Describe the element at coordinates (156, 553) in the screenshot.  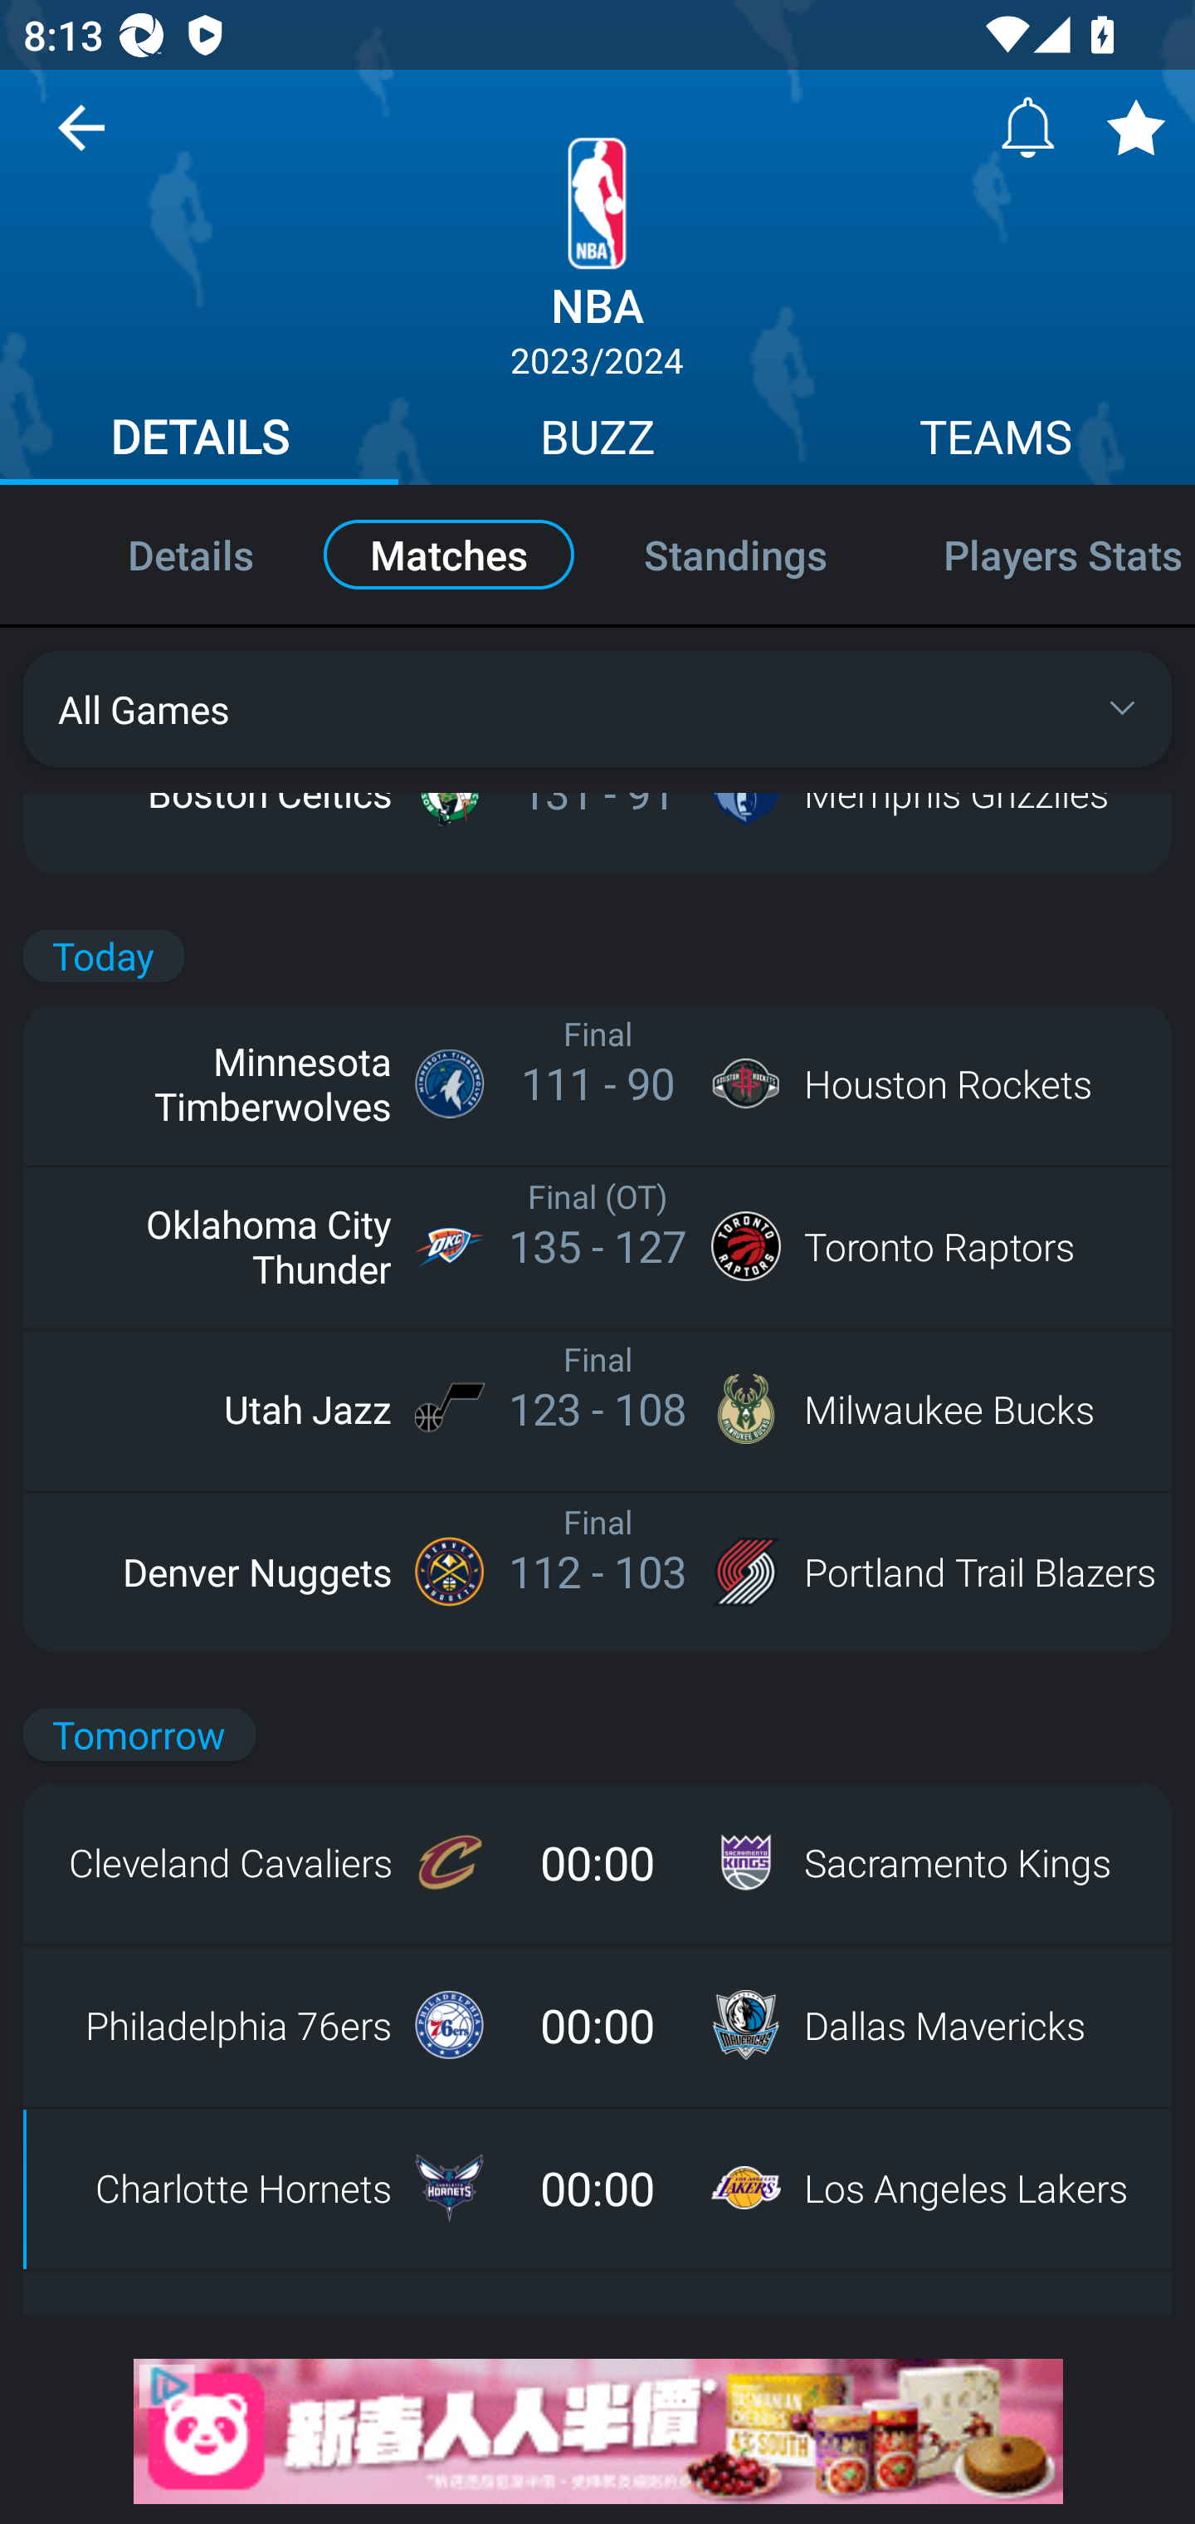
I see `Details` at that location.